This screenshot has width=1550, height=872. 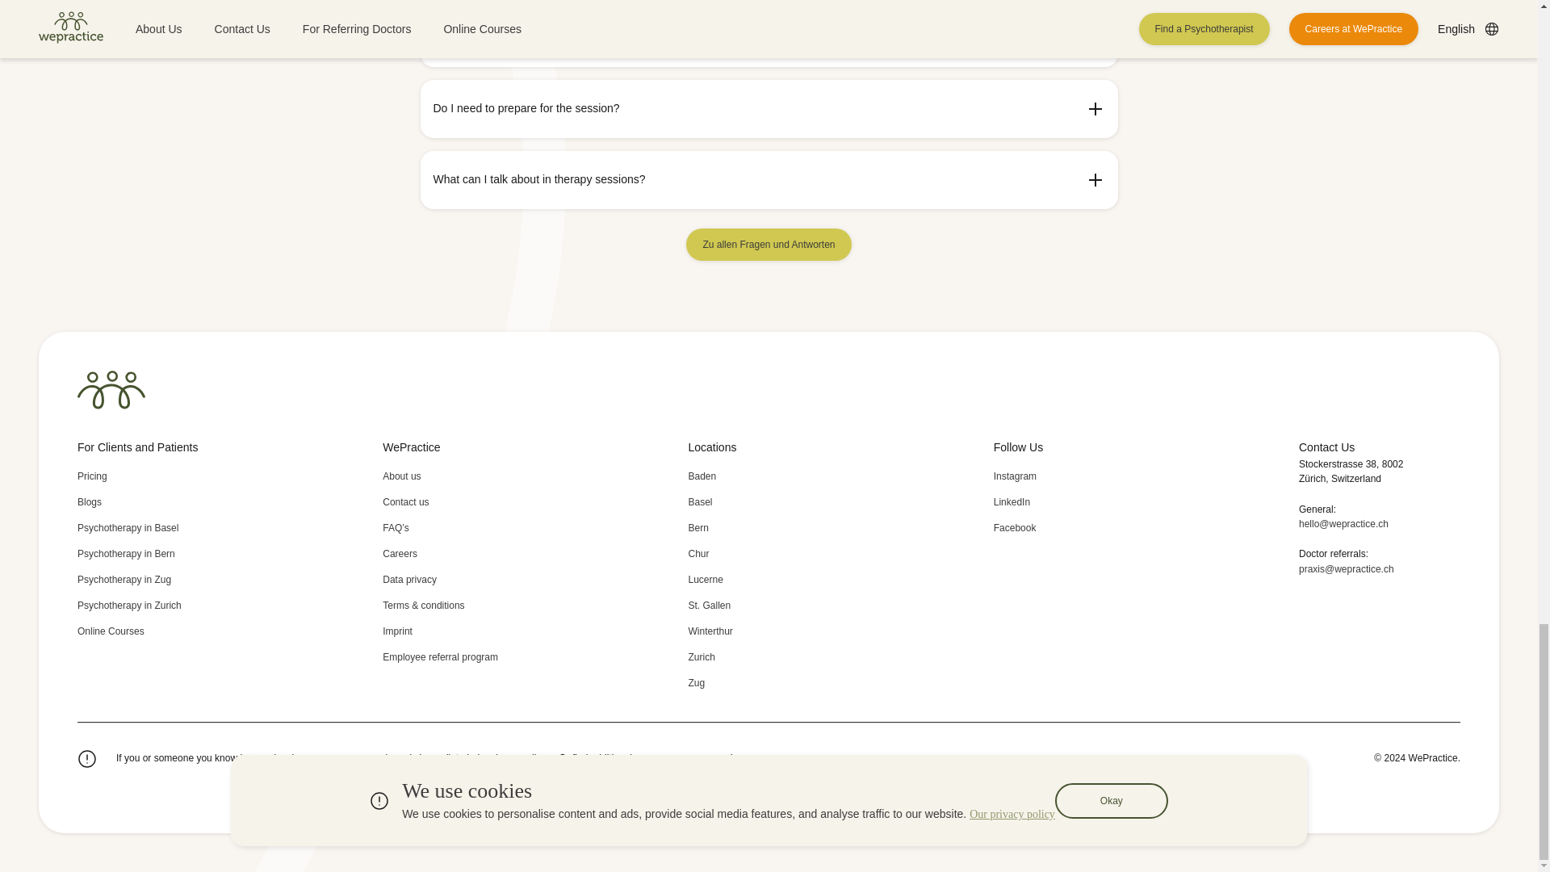 What do you see at coordinates (158, 631) in the screenshot?
I see `Online Courses` at bounding box center [158, 631].